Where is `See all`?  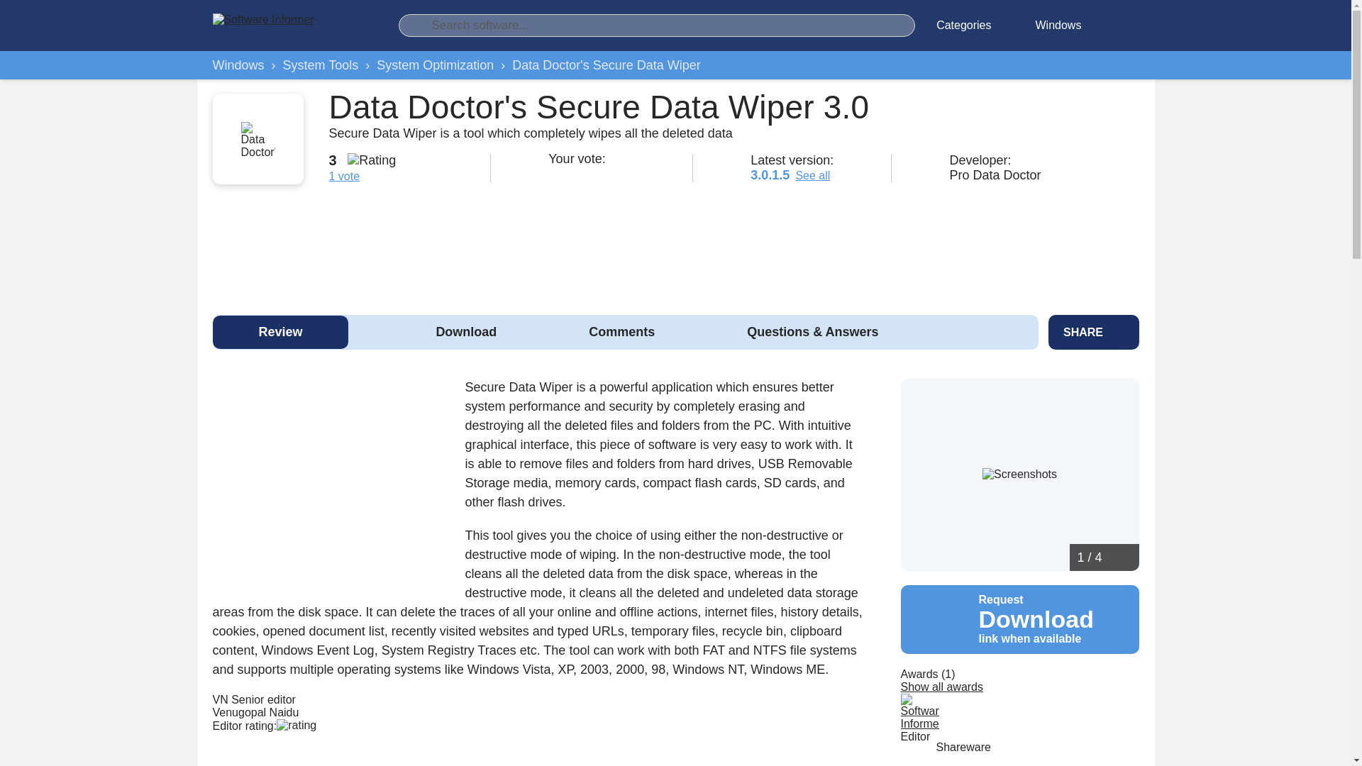 See all is located at coordinates (812, 174).